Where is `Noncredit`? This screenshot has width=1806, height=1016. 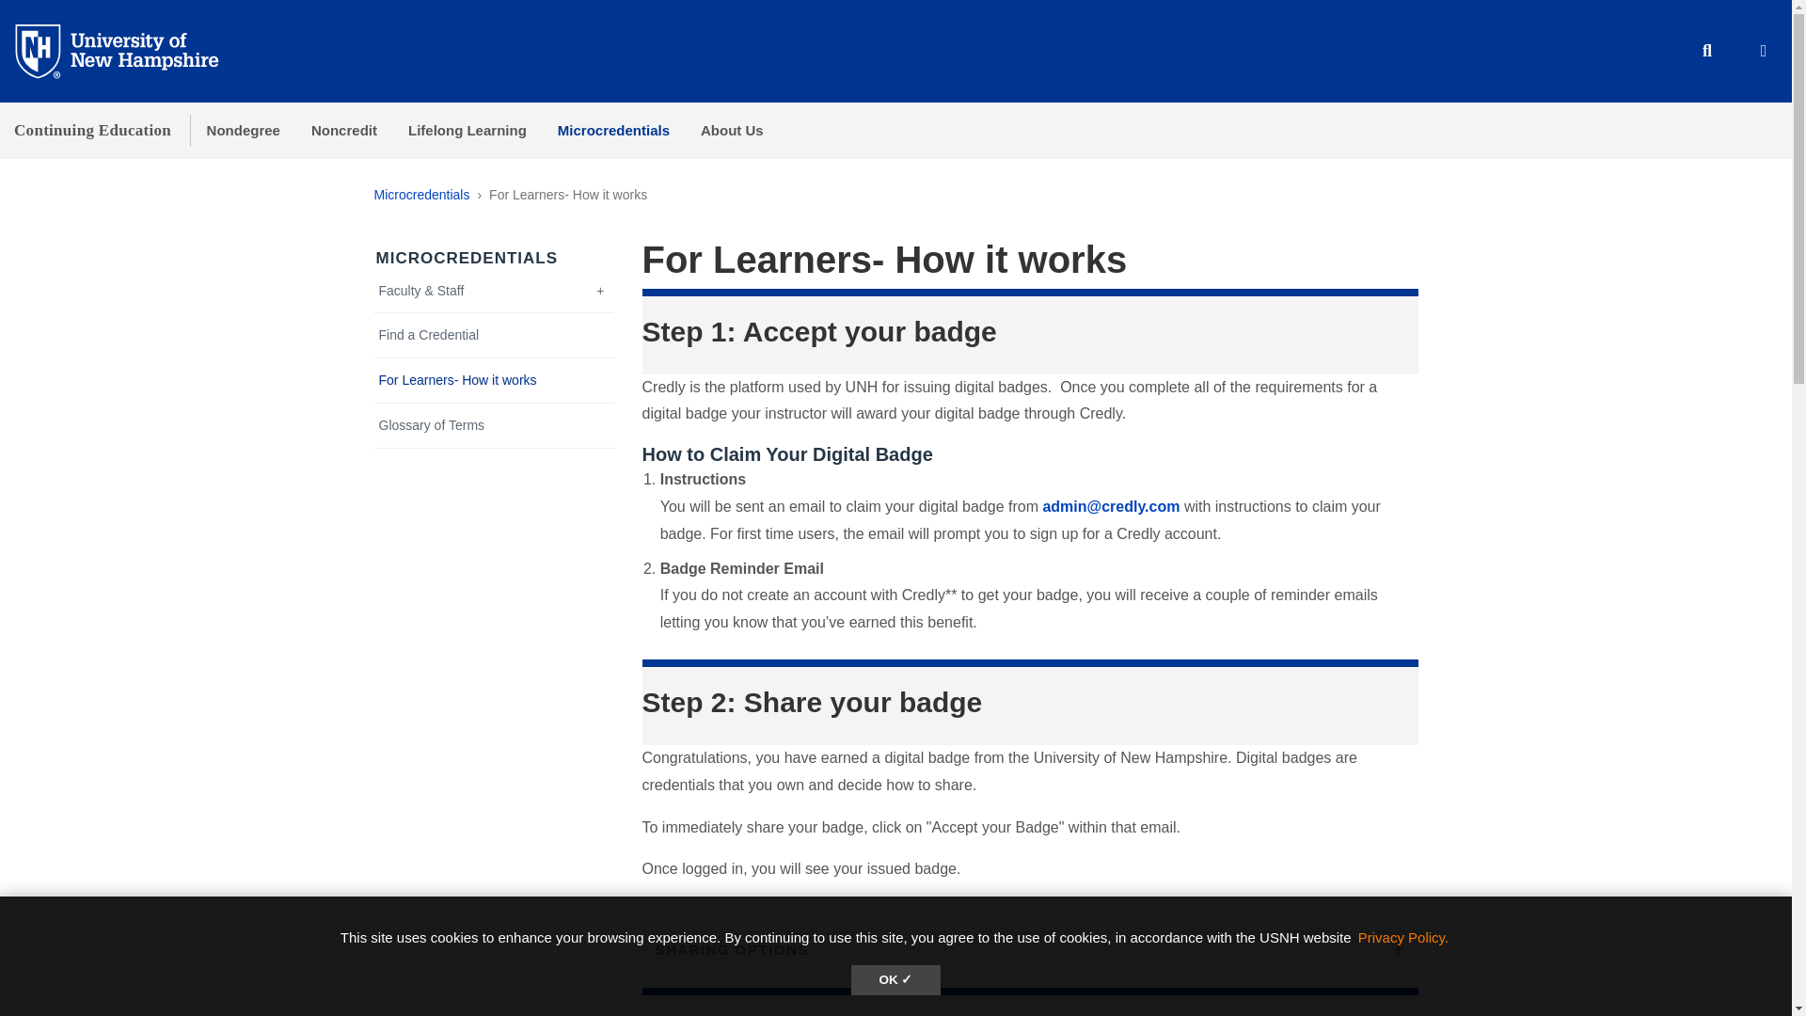
Noncredit is located at coordinates (343, 130).